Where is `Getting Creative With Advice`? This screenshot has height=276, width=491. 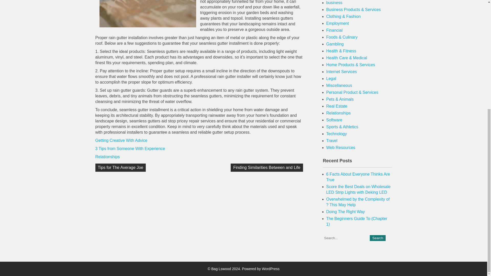 Getting Creative With Advice is located at coordinates (121, 141).